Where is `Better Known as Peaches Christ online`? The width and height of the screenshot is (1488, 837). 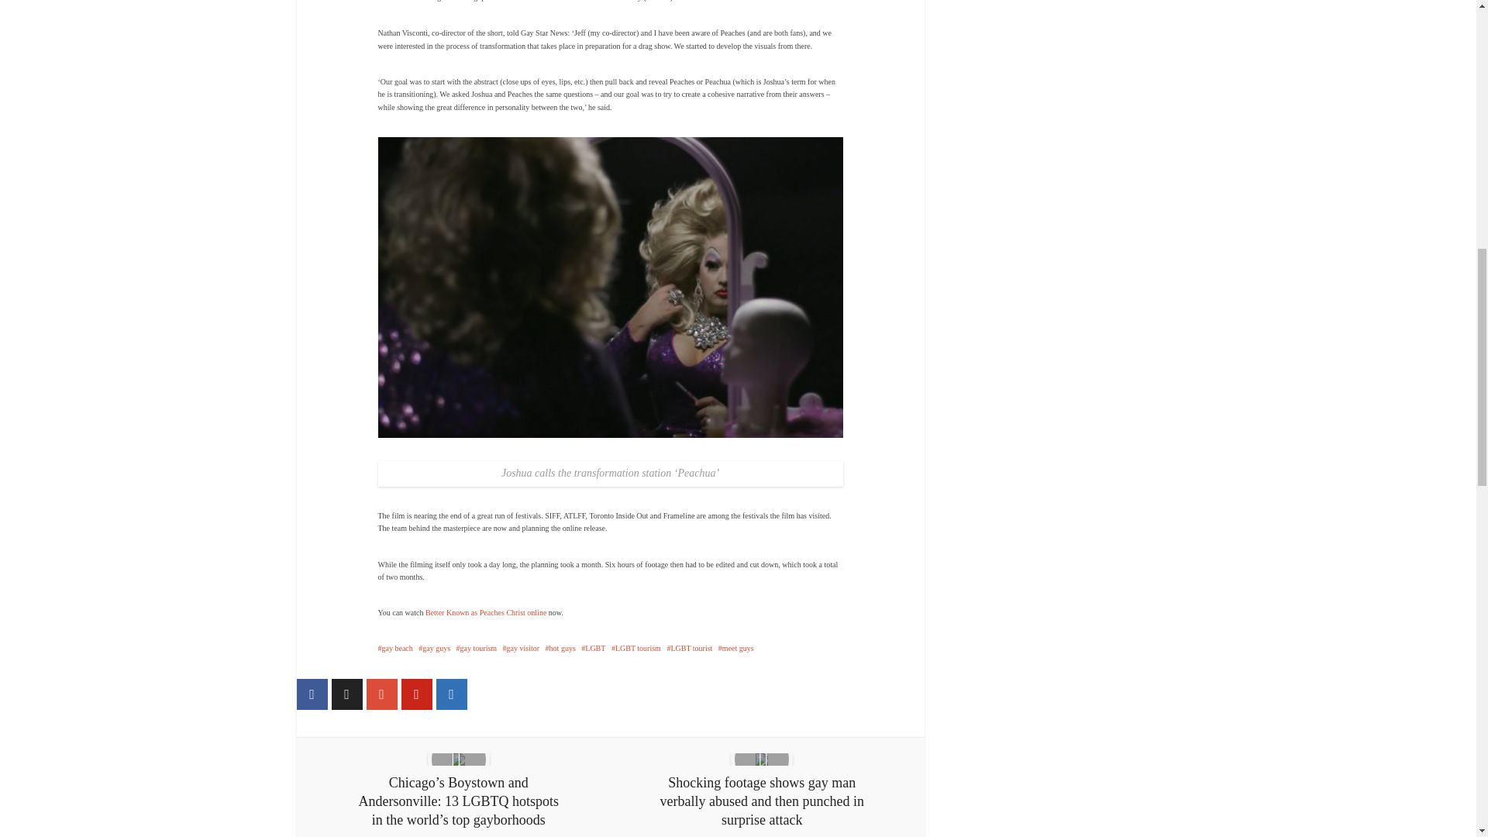 Better Known as Peaches Christ online is located at coordinates (485, 612).